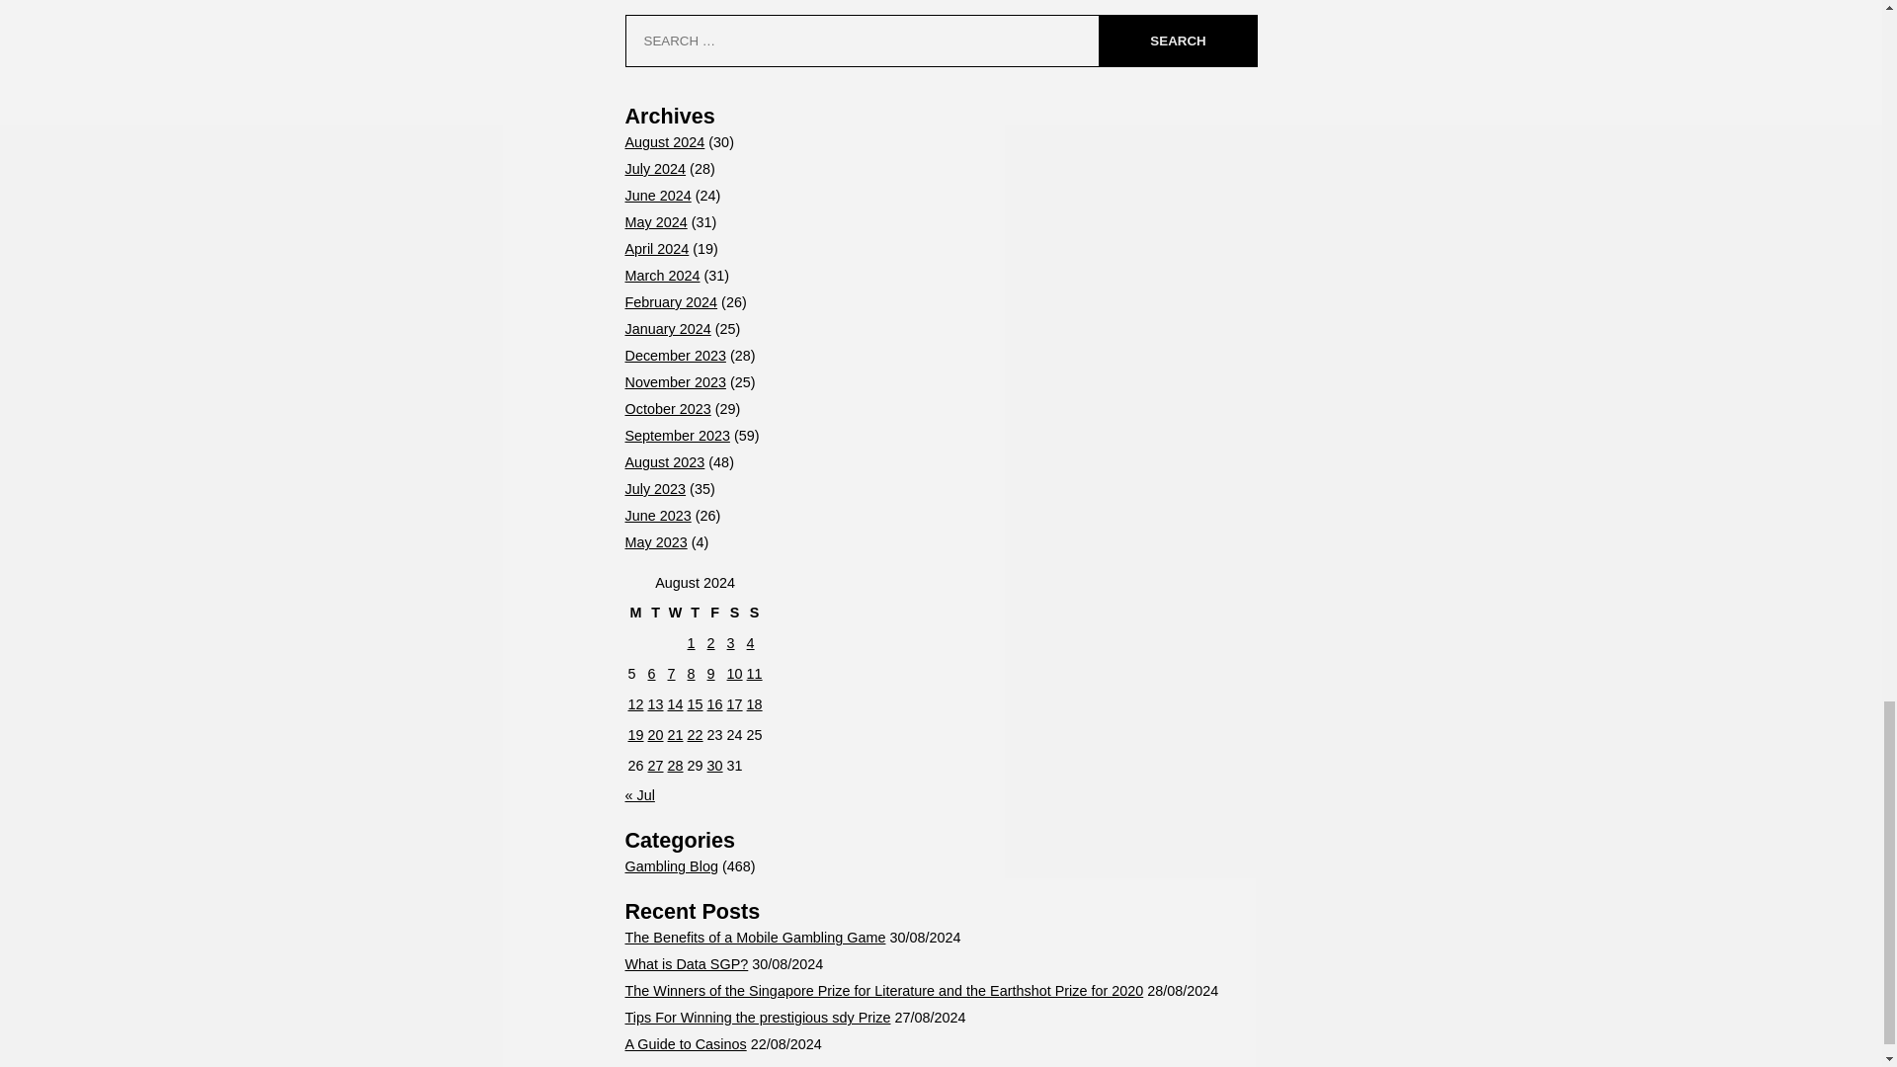 The image size is (1897, 1067). What do you see at coordinates (656, 196) in the screenshot?
I see `June 2024` at bounding box center [656, 196].